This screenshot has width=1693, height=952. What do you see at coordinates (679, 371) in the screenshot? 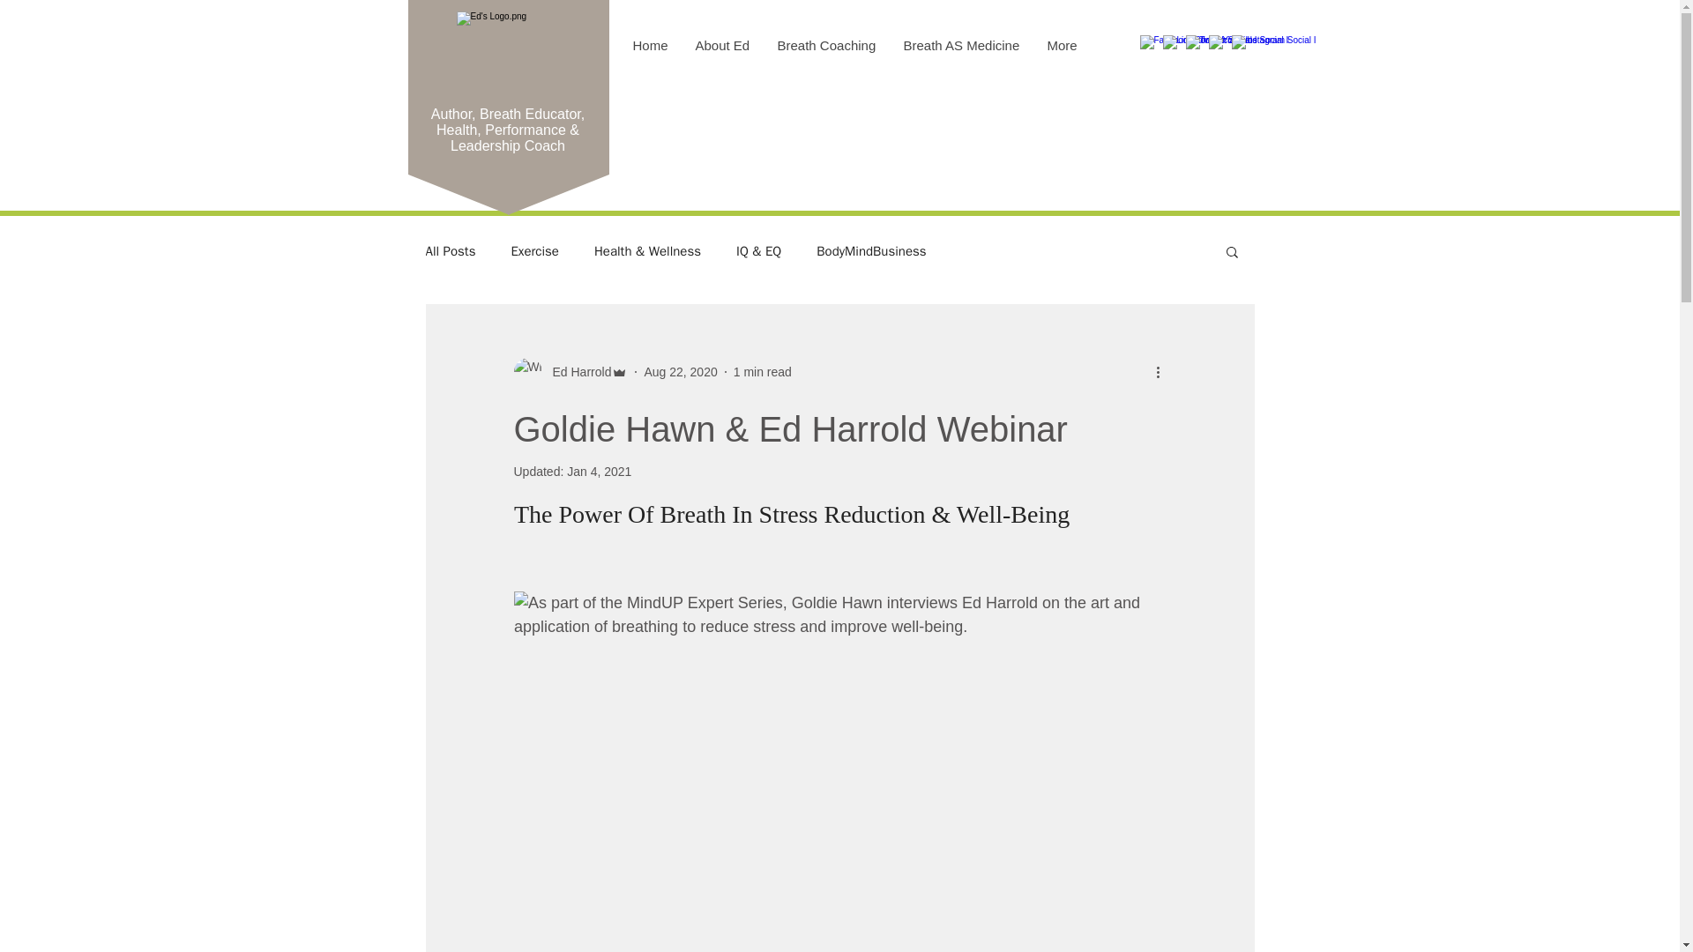
I see `Aug 22, 2020` at bounding box center [679, 371].